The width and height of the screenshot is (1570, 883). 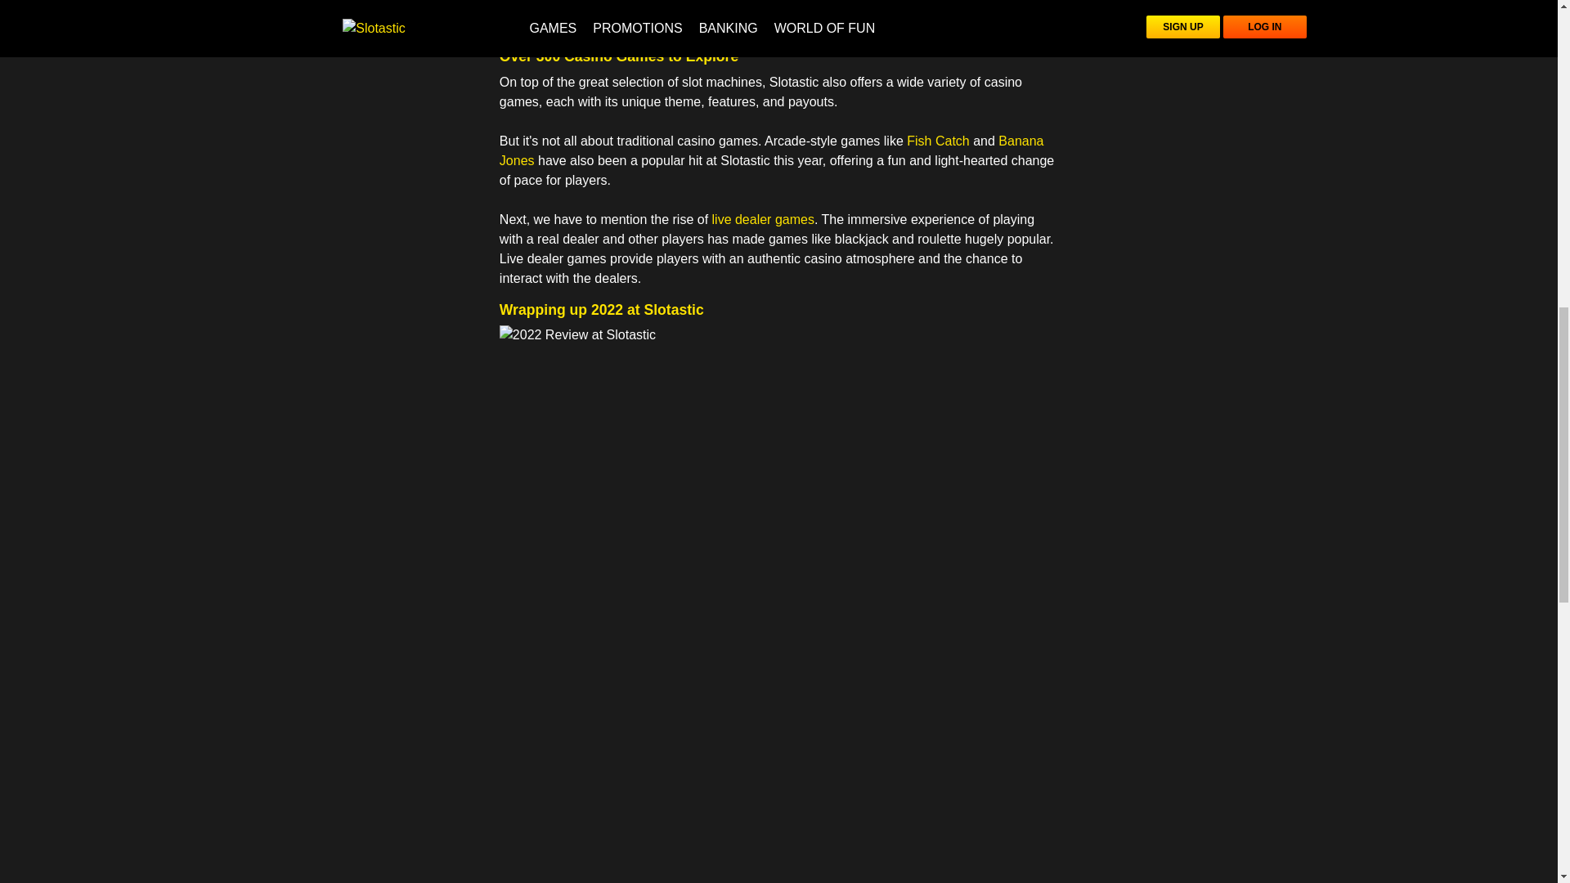 What do you see at coordinates (771, 150) in the screenshot?
I see `Banana Jones` at bounding box center [771, 150].